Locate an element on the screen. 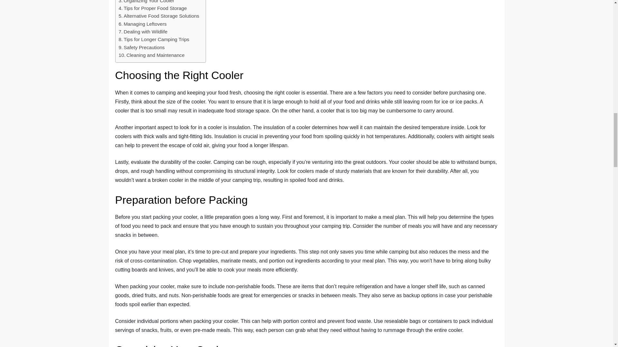  Safety Precautions is located at coordinates (141, 48).